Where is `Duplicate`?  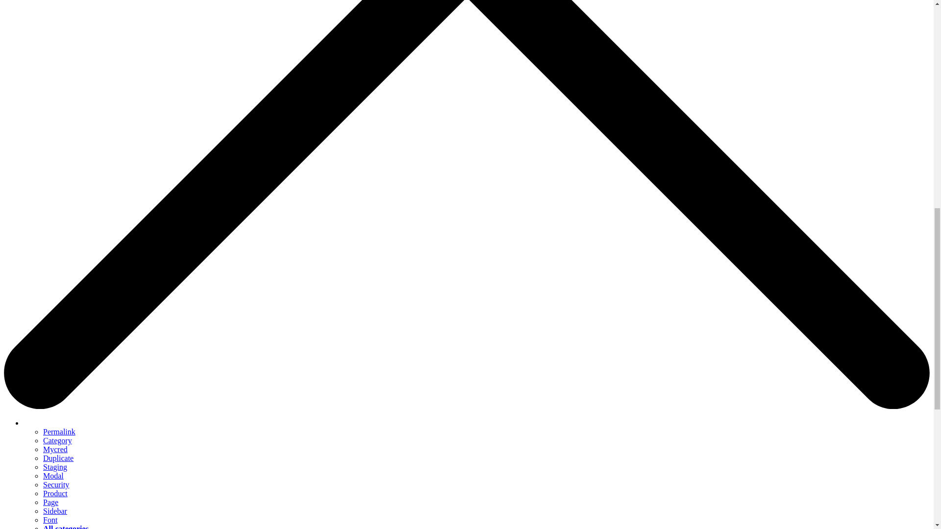 Duplicate is located at coordinates (58, 457).